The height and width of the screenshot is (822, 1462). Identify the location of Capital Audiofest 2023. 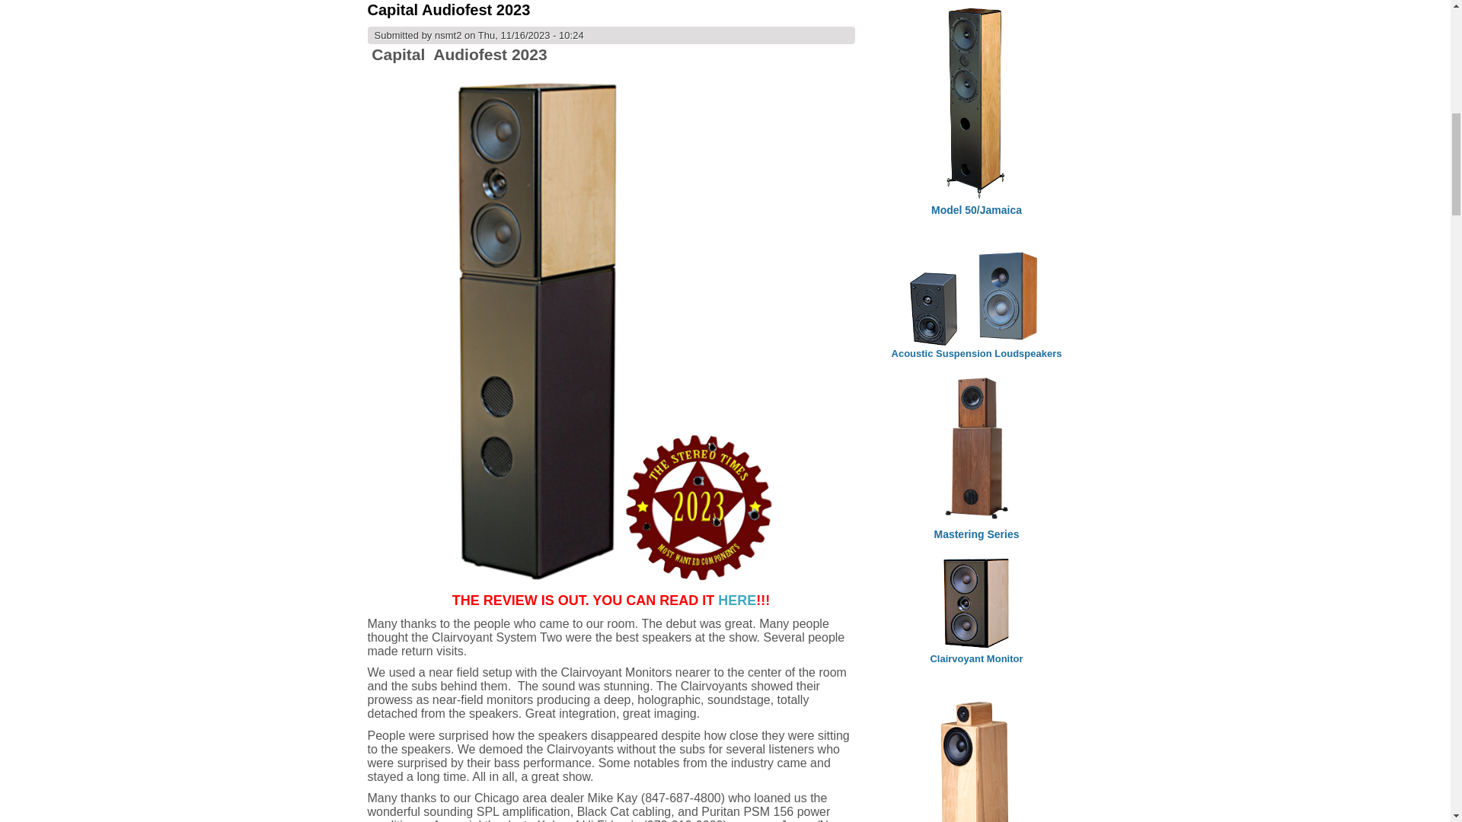
(448, 9).